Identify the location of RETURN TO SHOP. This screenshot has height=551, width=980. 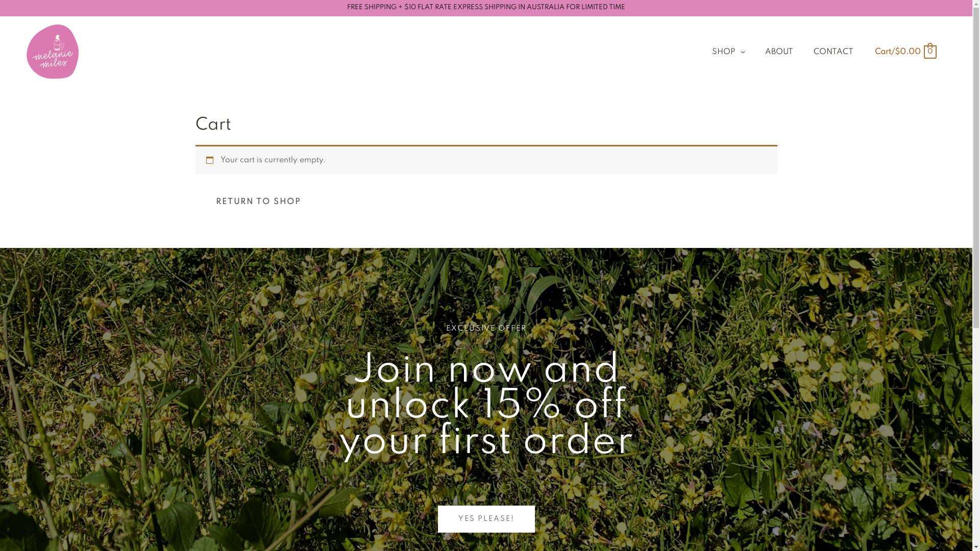
(258, 202).